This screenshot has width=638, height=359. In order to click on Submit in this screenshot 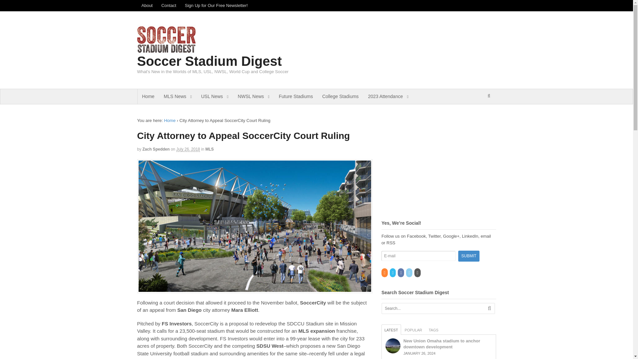, I will do `click(469, 256)`.